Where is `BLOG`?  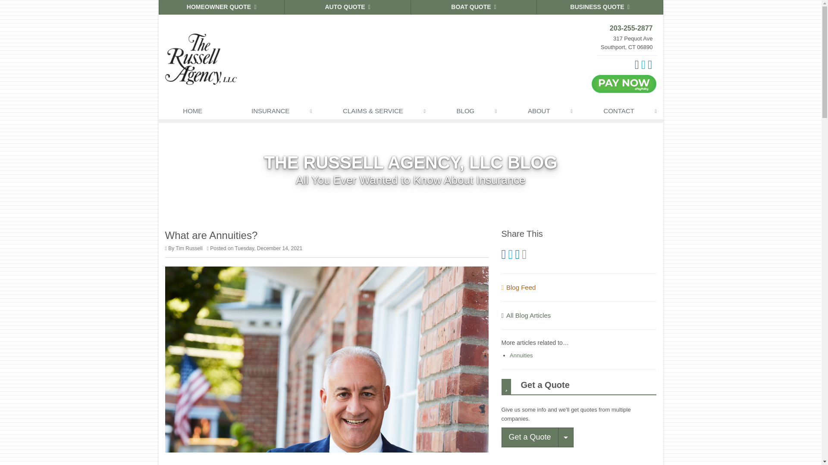
BLOG is located at coordinates (467, 113).